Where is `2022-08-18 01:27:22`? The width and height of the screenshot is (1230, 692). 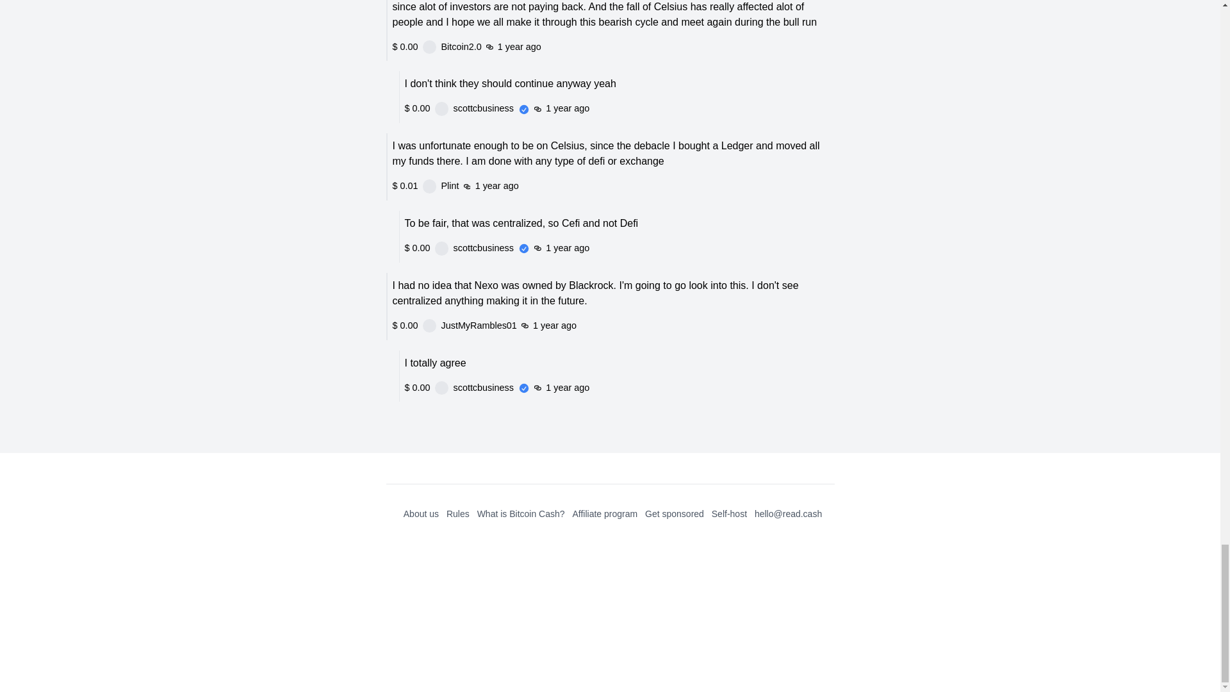 2022-08-18 01:27:22 is located at coordinates (596, 91).